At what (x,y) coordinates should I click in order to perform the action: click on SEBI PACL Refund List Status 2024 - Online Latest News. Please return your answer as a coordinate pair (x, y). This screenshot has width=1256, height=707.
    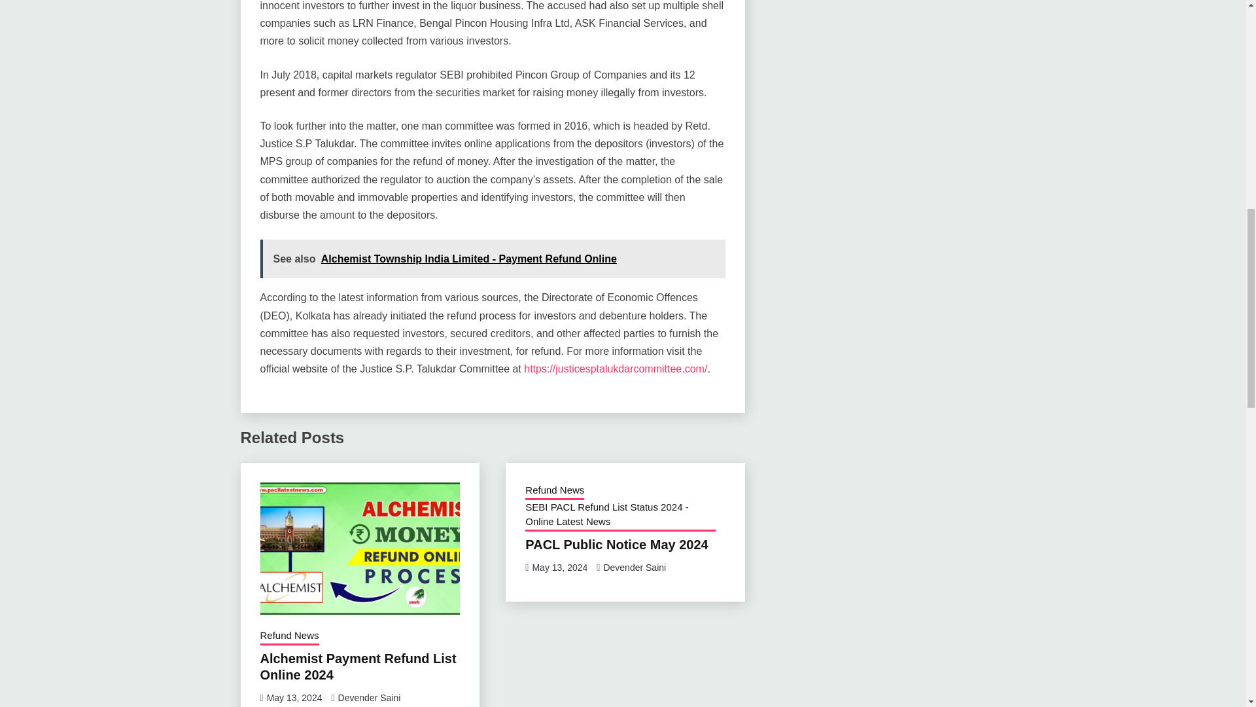
    Looking at the image, I should click on (620, 516).